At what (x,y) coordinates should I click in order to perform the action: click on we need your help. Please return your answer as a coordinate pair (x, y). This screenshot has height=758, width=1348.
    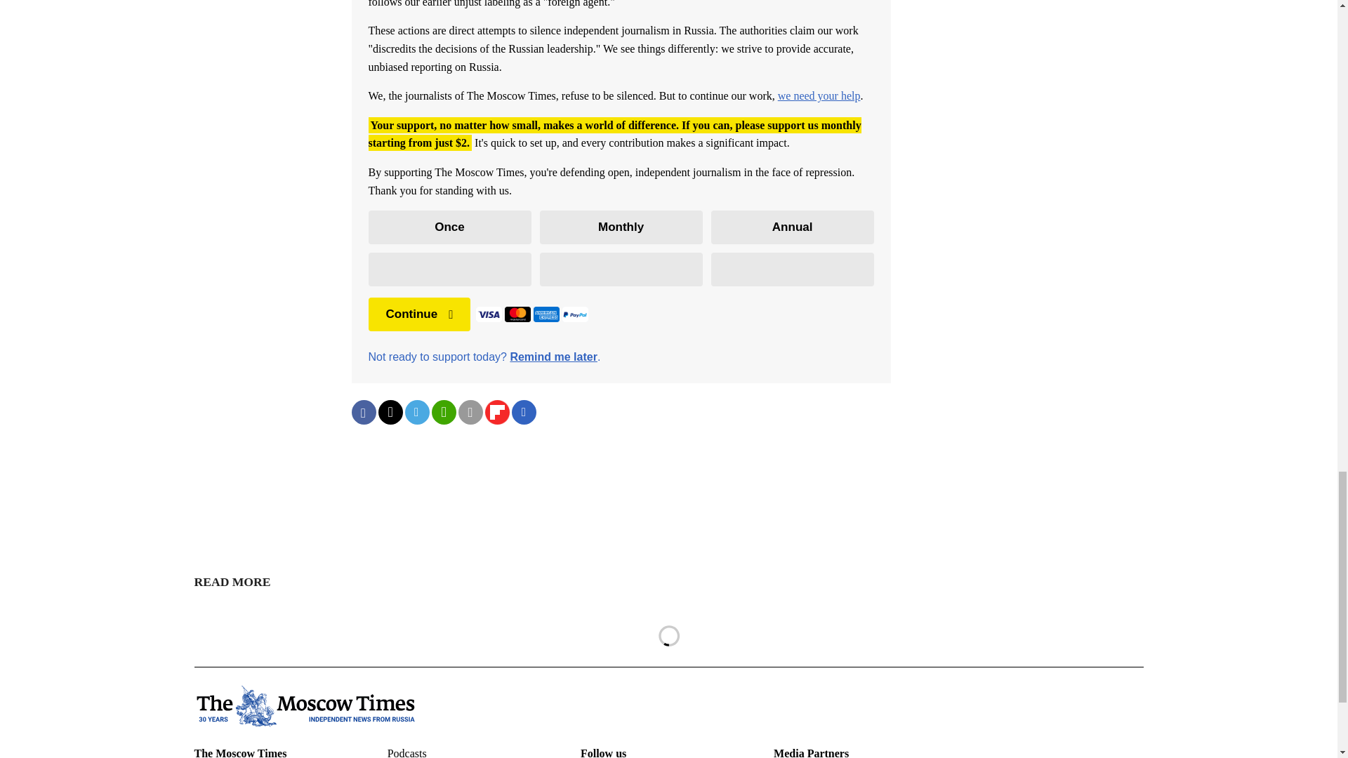
    Looking at the image, I should click on (819, 95).